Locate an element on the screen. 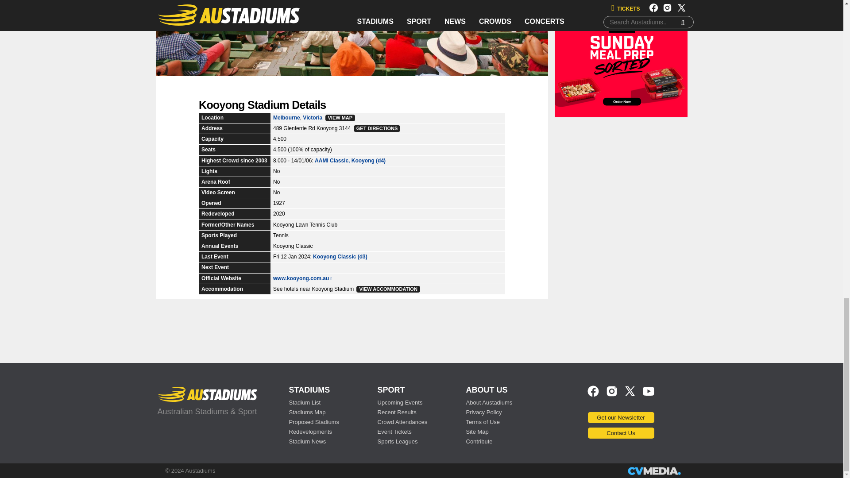 Image resolution: width=850 pixels, height=478 pixels. Instagram is located at coordinates (612, 397).